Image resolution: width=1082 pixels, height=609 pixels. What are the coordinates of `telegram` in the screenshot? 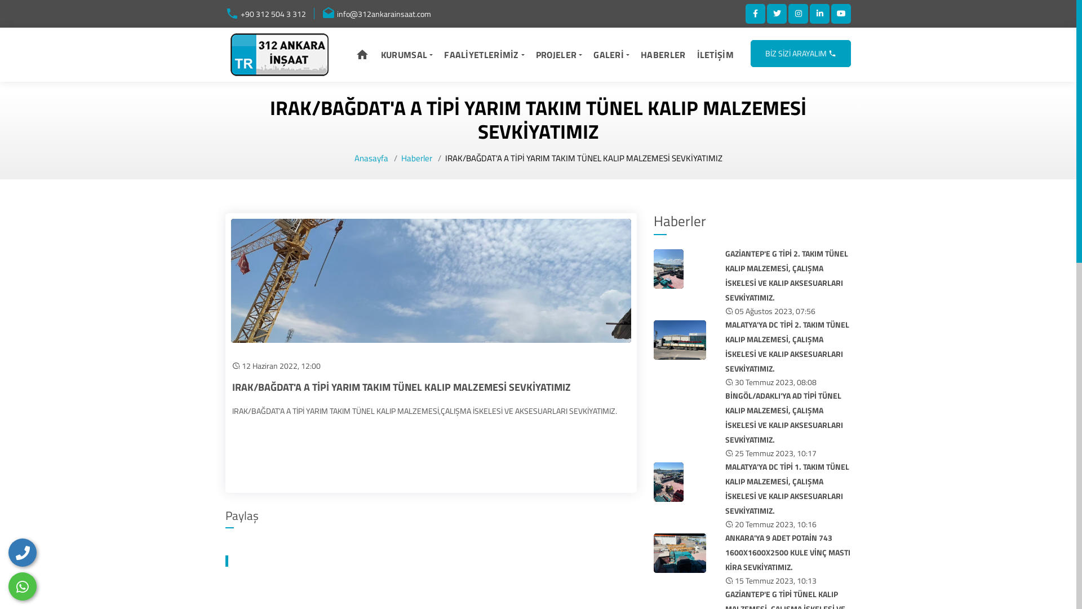 It's located at (777, 14).